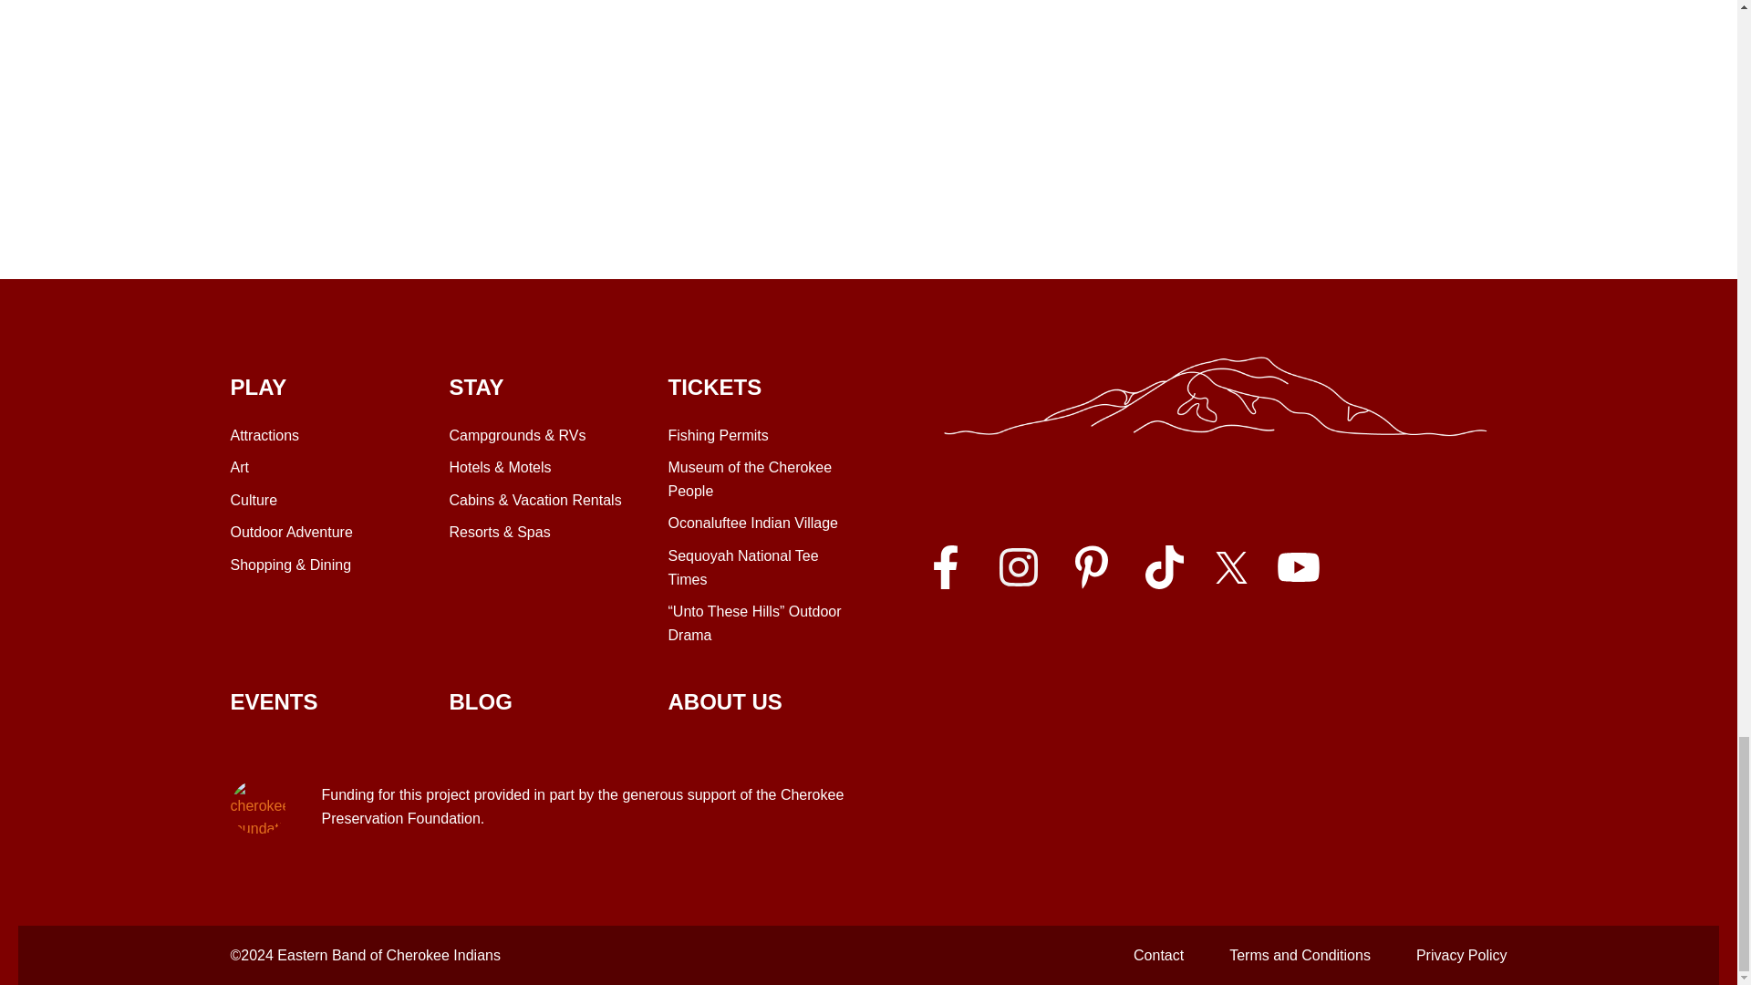 The width and height of the screenshot is (1751, 985). I want to click on Outdoor Adventure, so click(717, 436).